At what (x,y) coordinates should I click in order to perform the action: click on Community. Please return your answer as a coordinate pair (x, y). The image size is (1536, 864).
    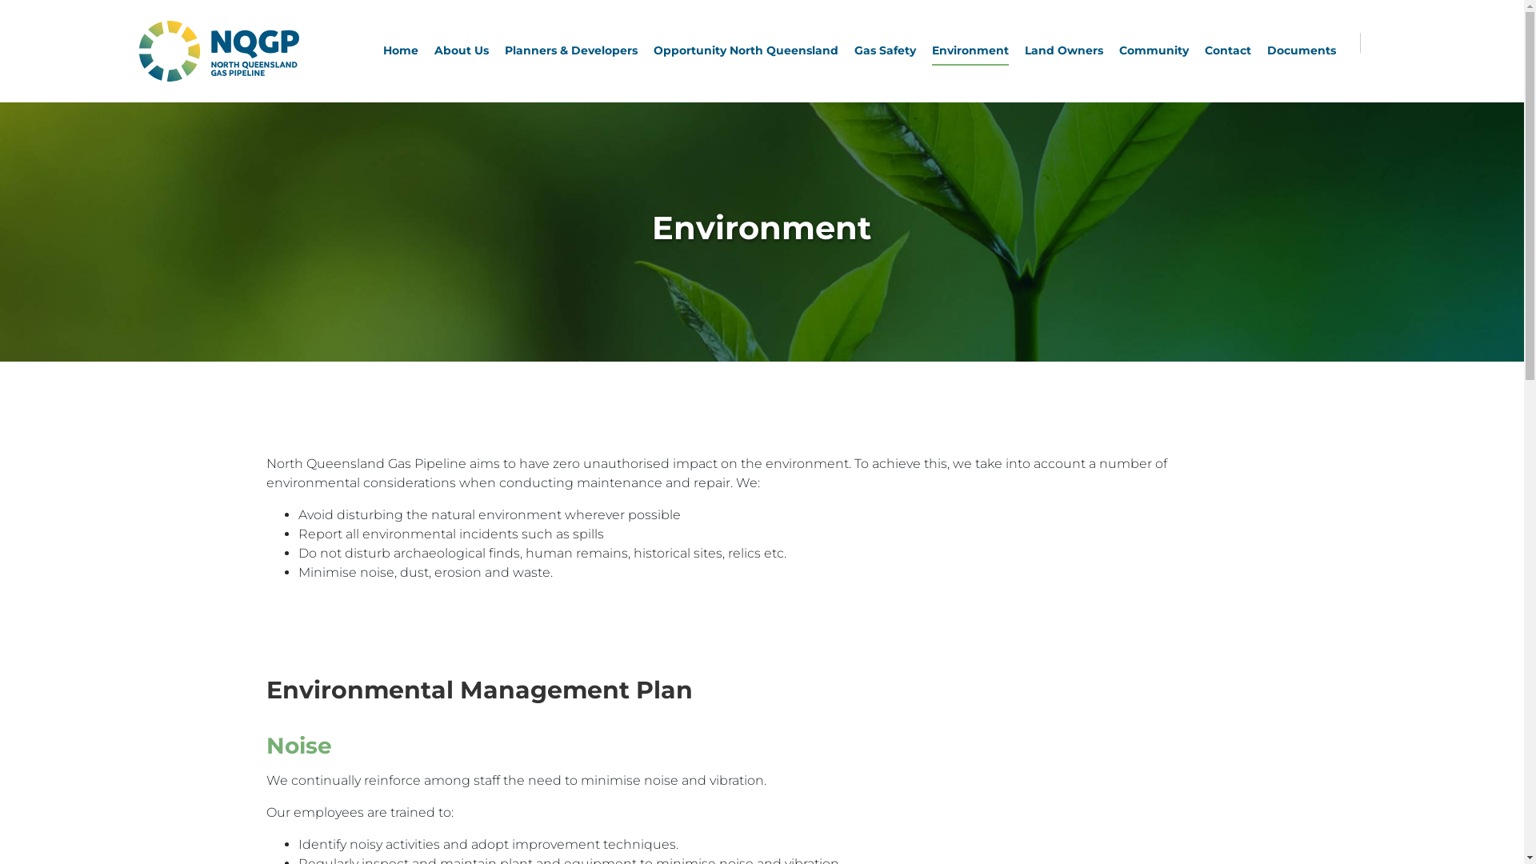
    Looking at the image, I should click on (1154, 51).